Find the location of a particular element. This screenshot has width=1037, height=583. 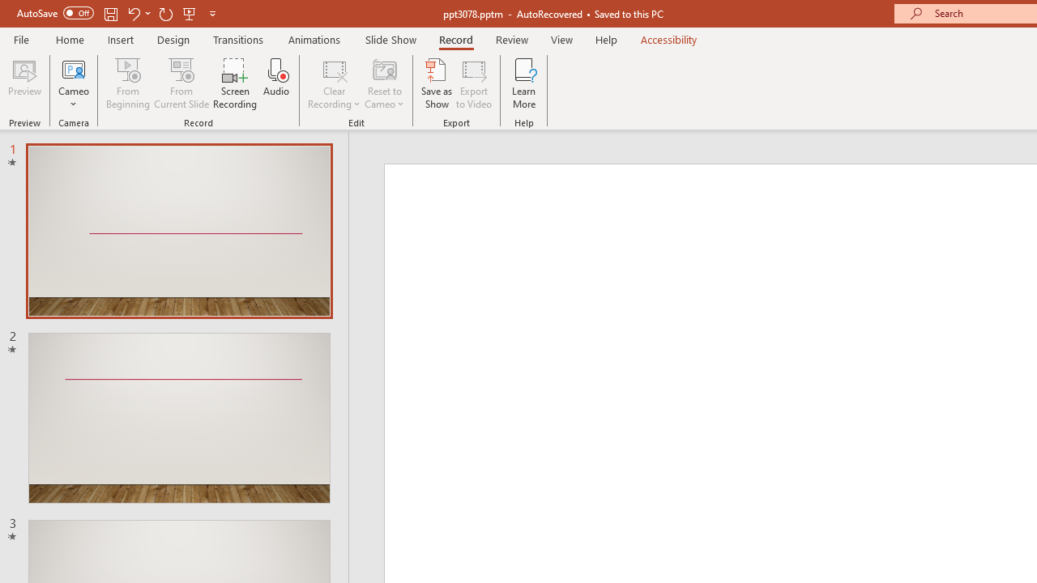

Export to Video is located at coordinates (474, 83).